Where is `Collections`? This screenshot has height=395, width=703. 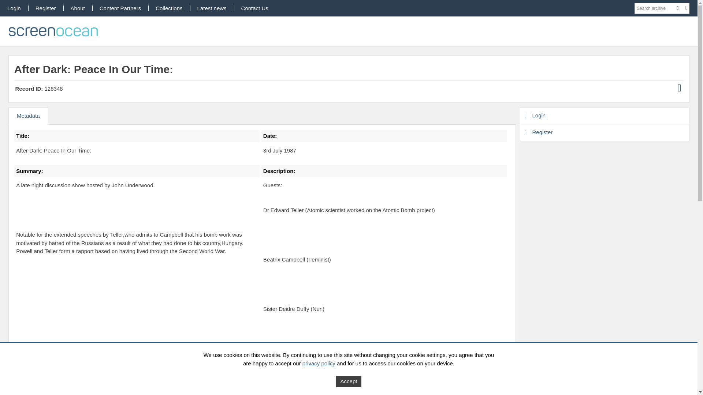
Collections is located at coordinates (169, 8).